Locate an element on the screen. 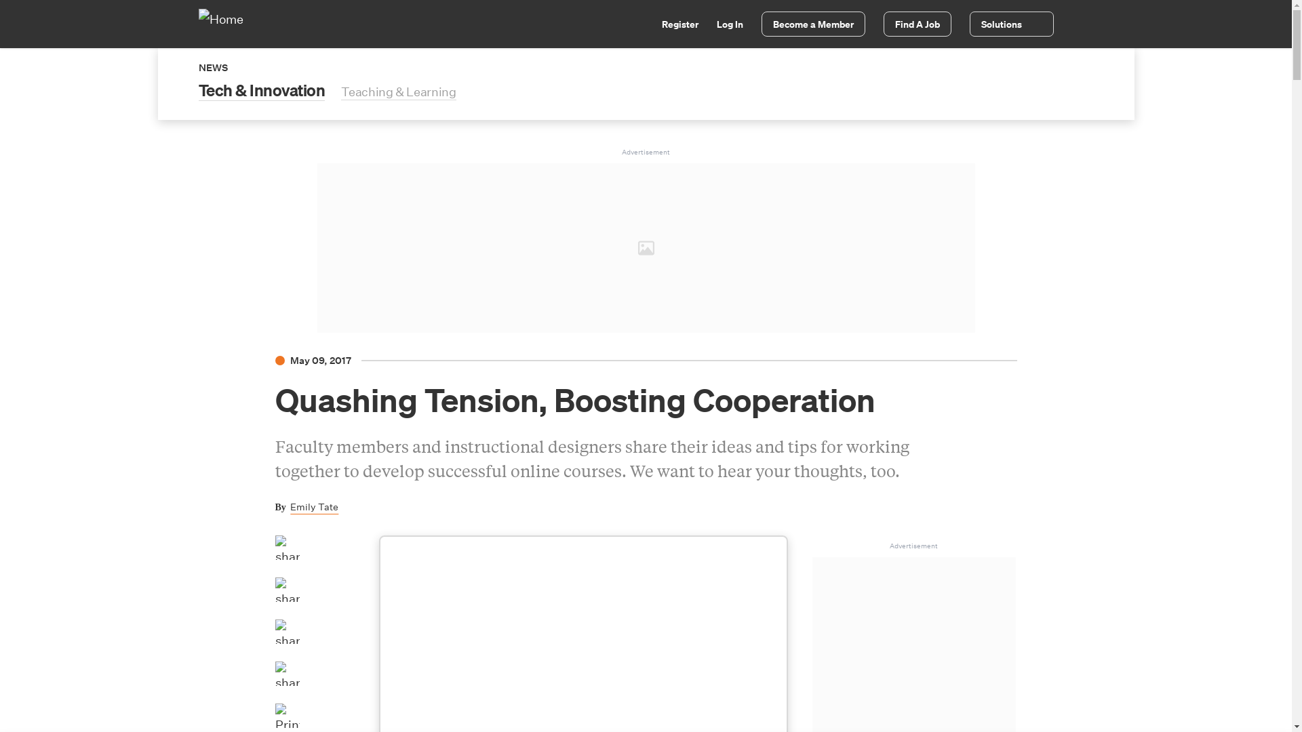 Image resolution: width=1302 pixels, height=732 pixels. Search is located at coordinates (636, 26).